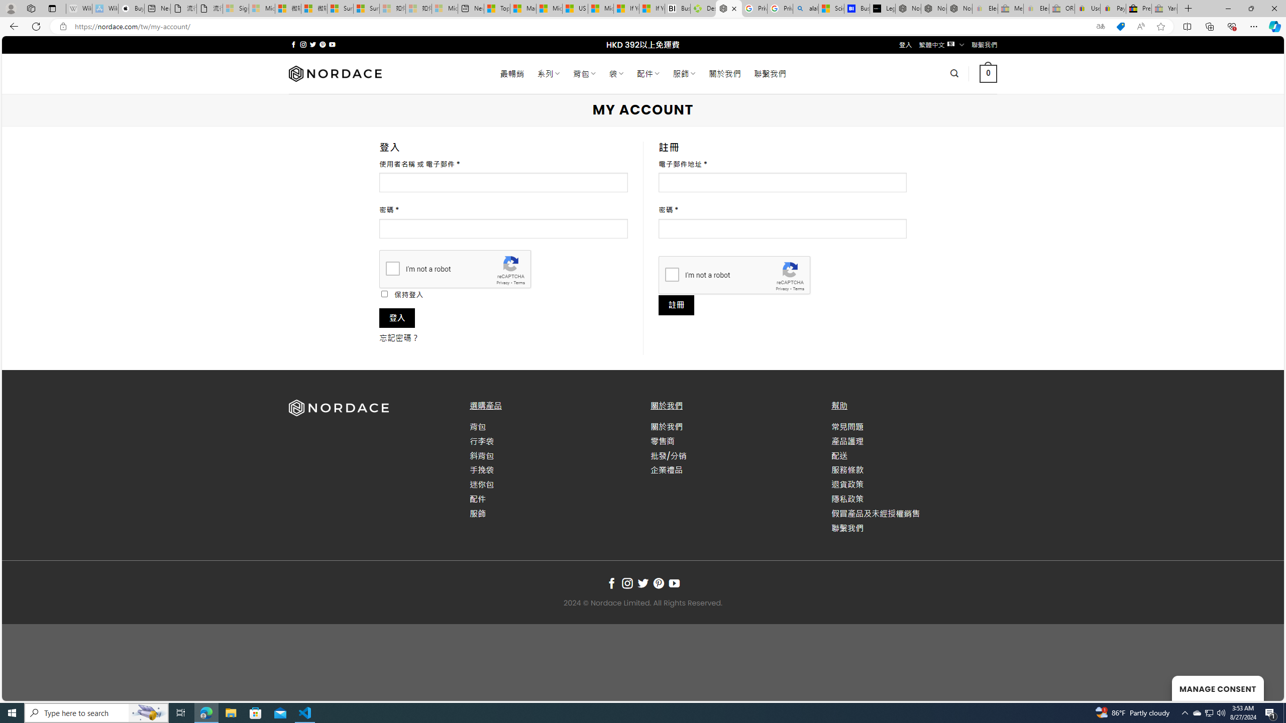 This screenshot has width=1286, height=723. Describe the element at coordinates (643, 583) in the screenshot. I see `Follow on Twitter` at that location.